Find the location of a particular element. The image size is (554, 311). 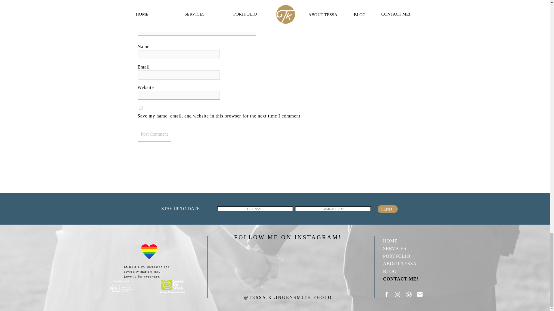

CONTACT ME! is located at coordinates (405, 278).